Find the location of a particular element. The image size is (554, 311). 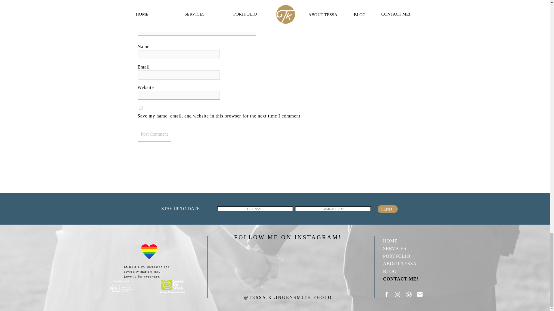

CONTACT ME! is located at coordinates (405, 278).